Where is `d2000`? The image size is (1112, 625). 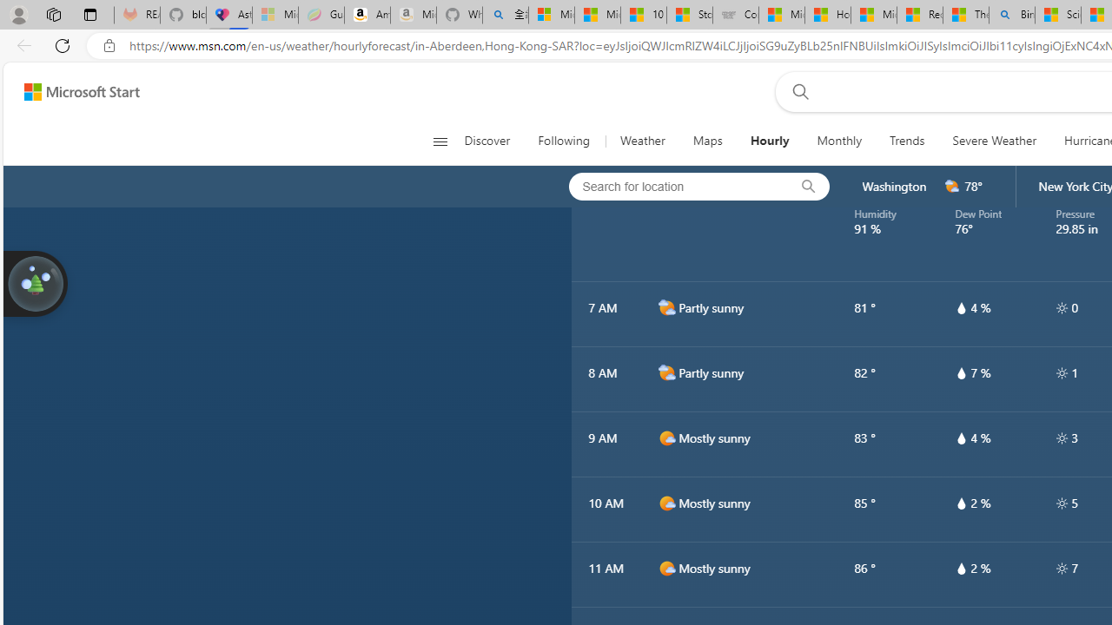 d2000 is located at coordinates (666, 372).